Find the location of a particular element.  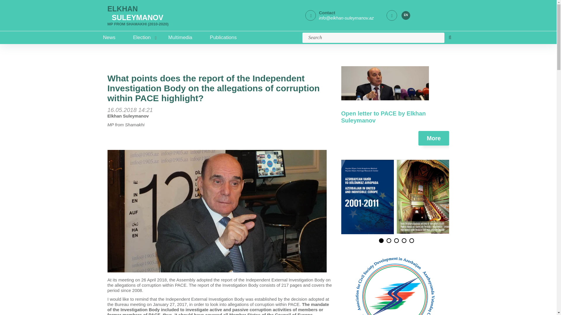

More is located at coordinates (434, 138).